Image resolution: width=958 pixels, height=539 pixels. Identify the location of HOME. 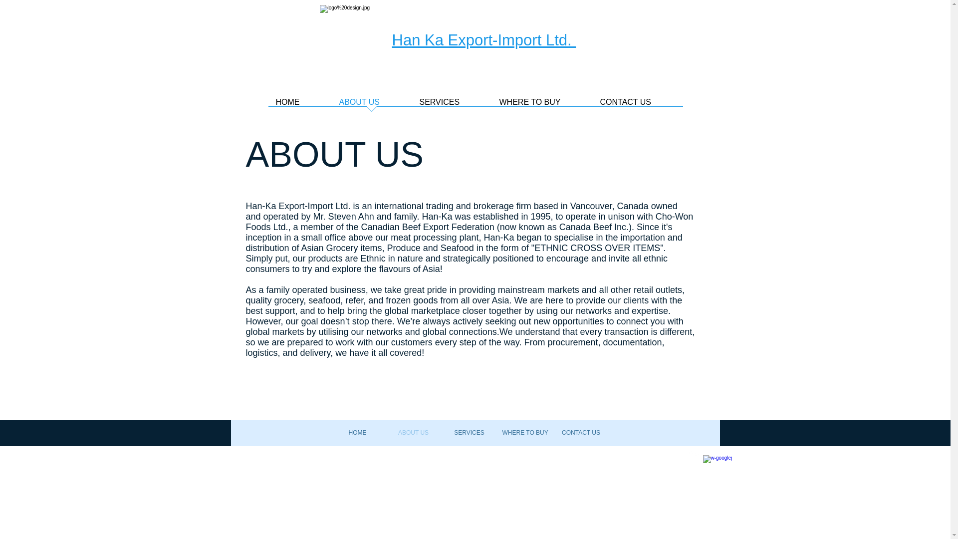
(357, 433).